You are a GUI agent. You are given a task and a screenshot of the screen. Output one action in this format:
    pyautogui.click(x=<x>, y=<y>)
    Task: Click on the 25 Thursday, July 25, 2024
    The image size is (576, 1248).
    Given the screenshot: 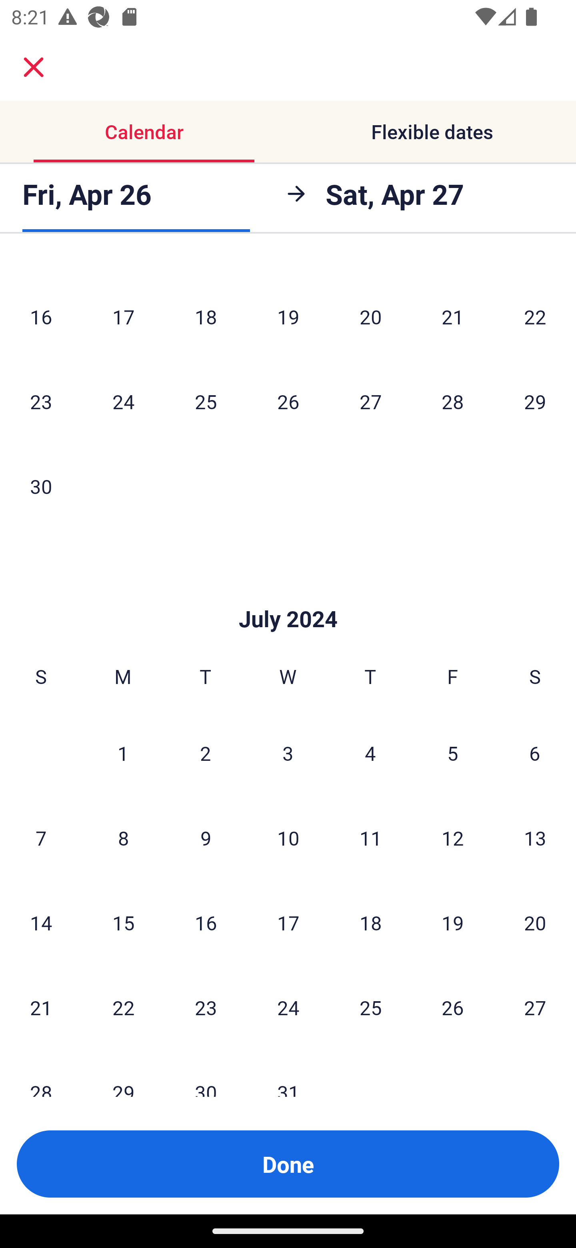 What is the action you would take?
    pyautogui.click(x=370, y=1007)
    